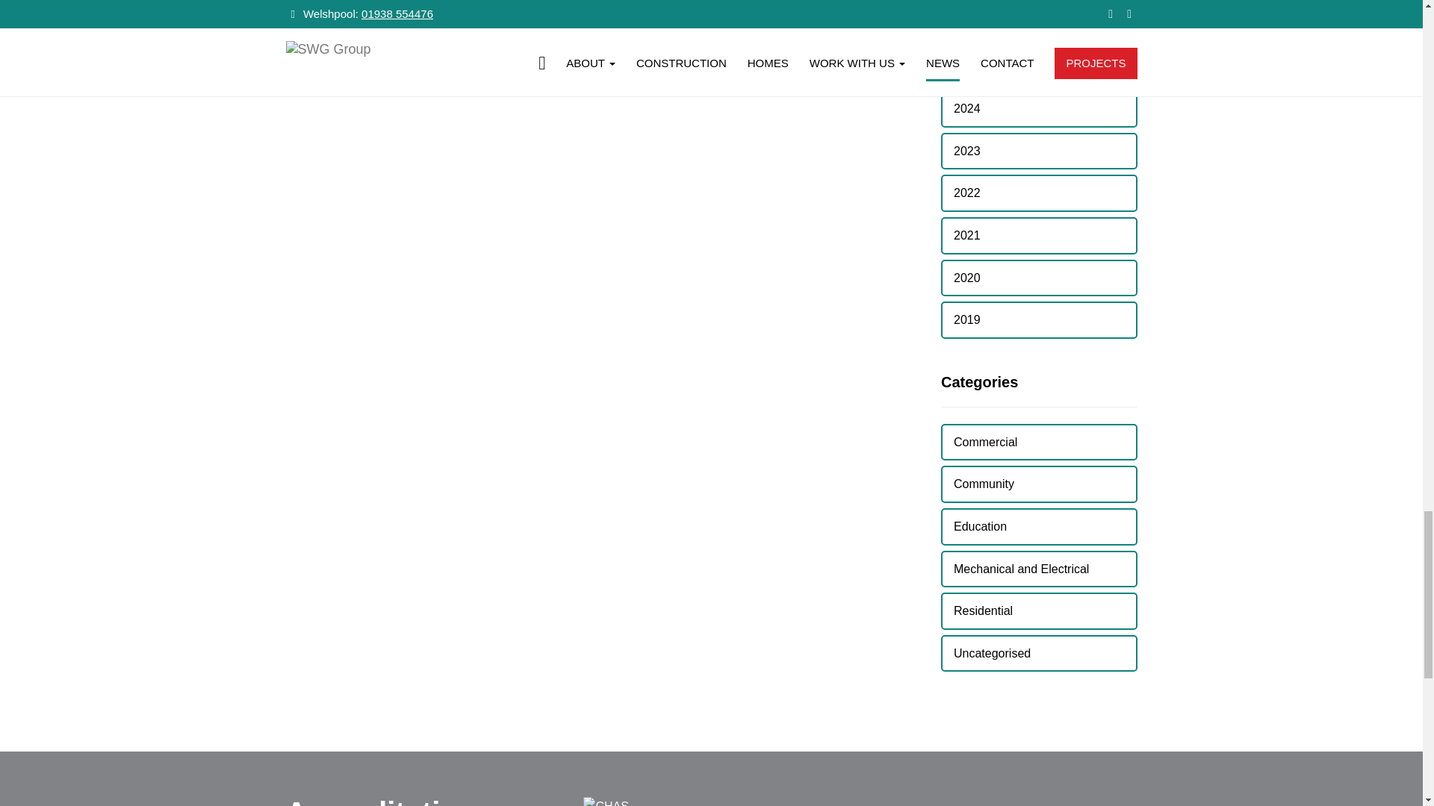 The width and height of the screenshot is (1434, 806). I want to click on 2019, so click(1038, 319).